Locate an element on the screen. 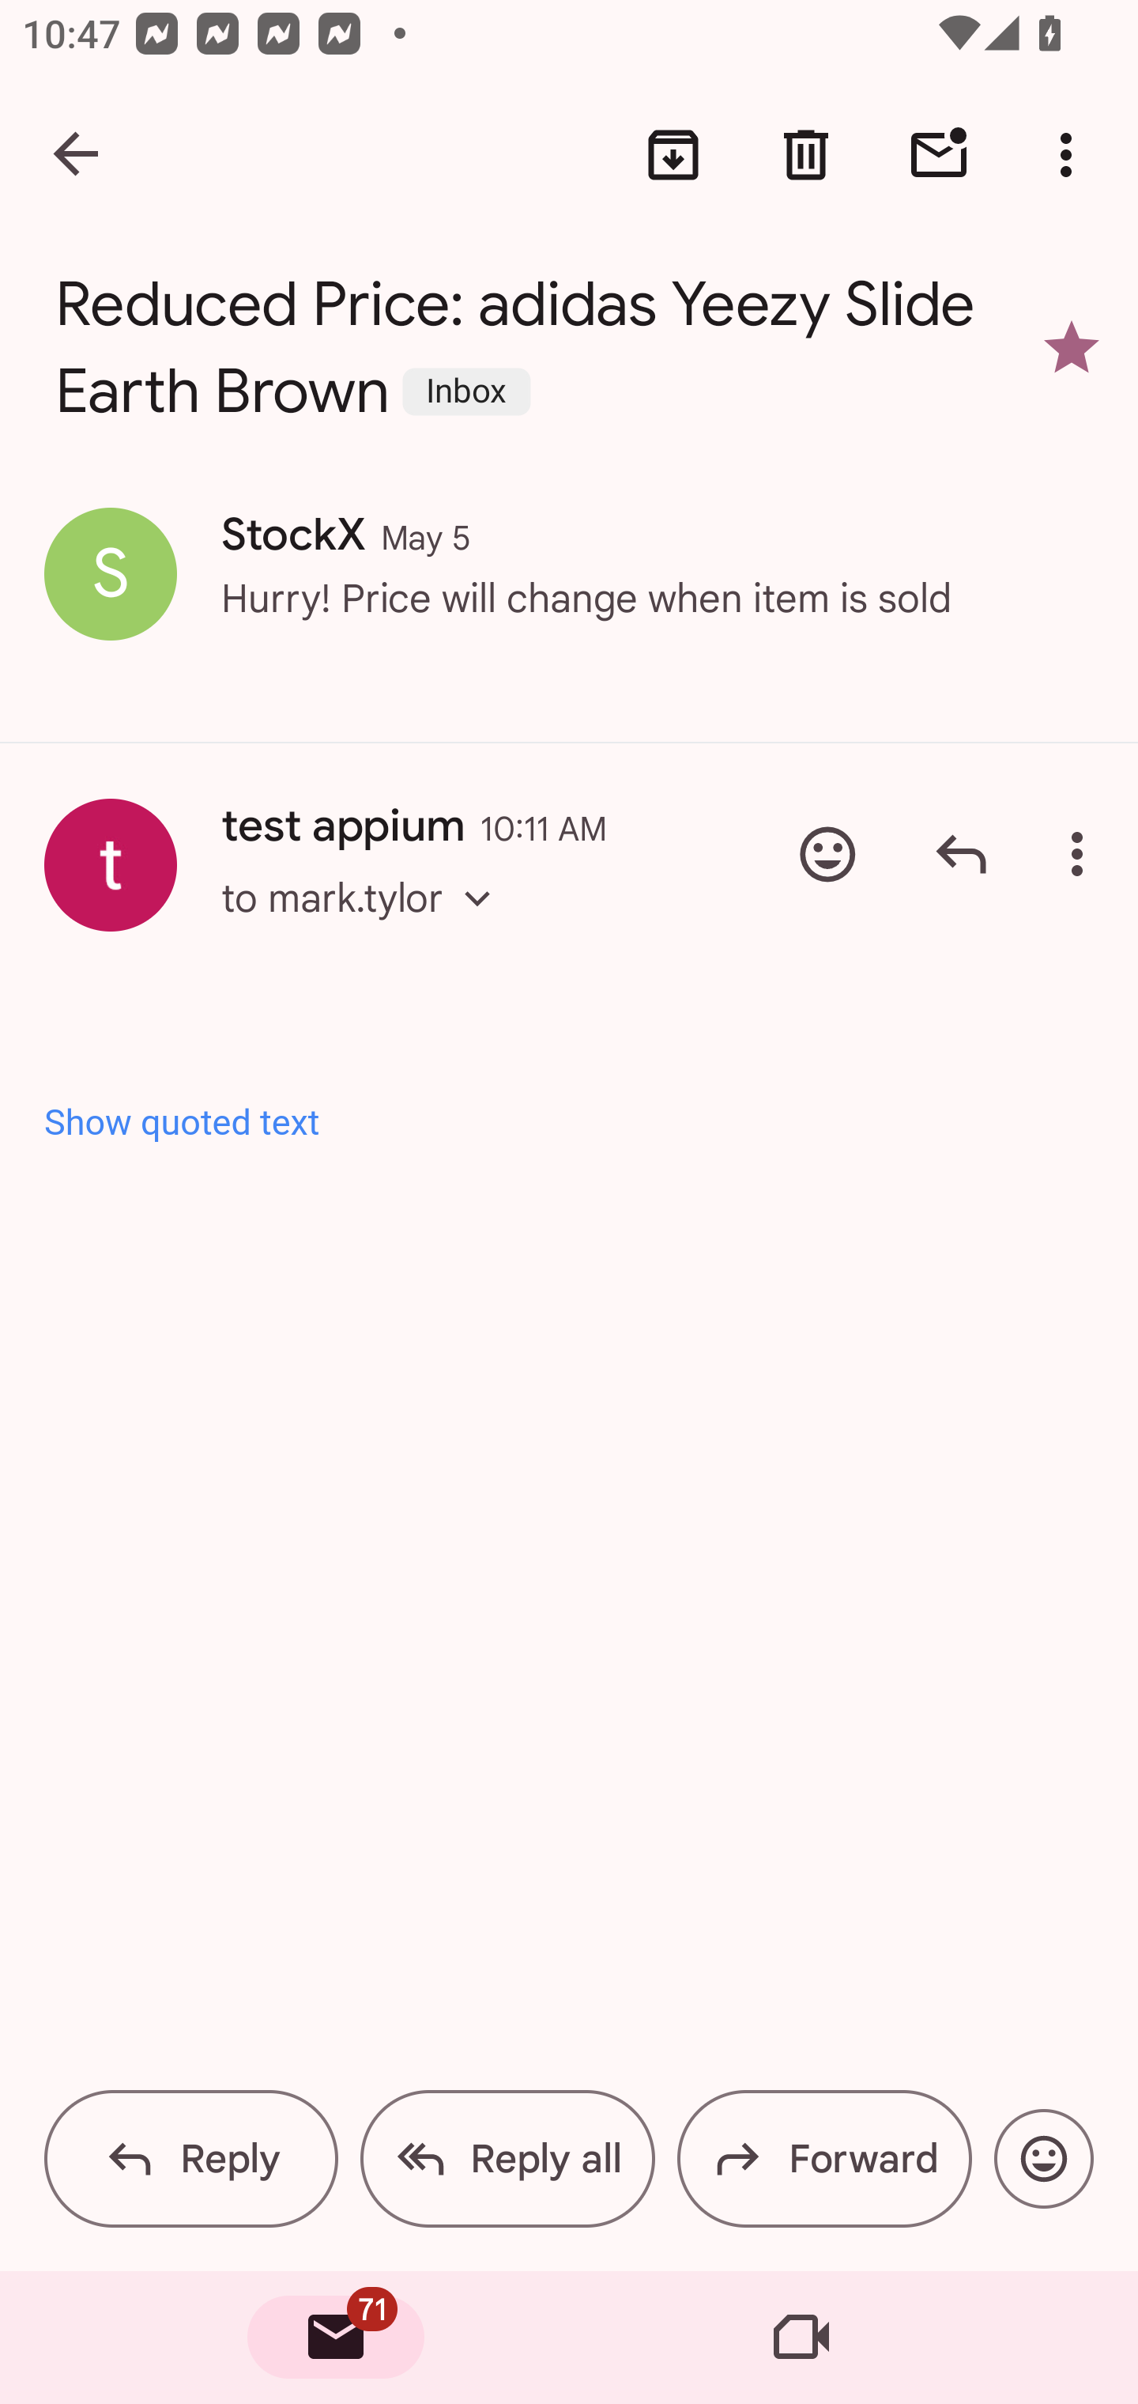 Image resolution: width=1138 pixels, height=2404 pixels. Reply is located at coordinates (961, 854).